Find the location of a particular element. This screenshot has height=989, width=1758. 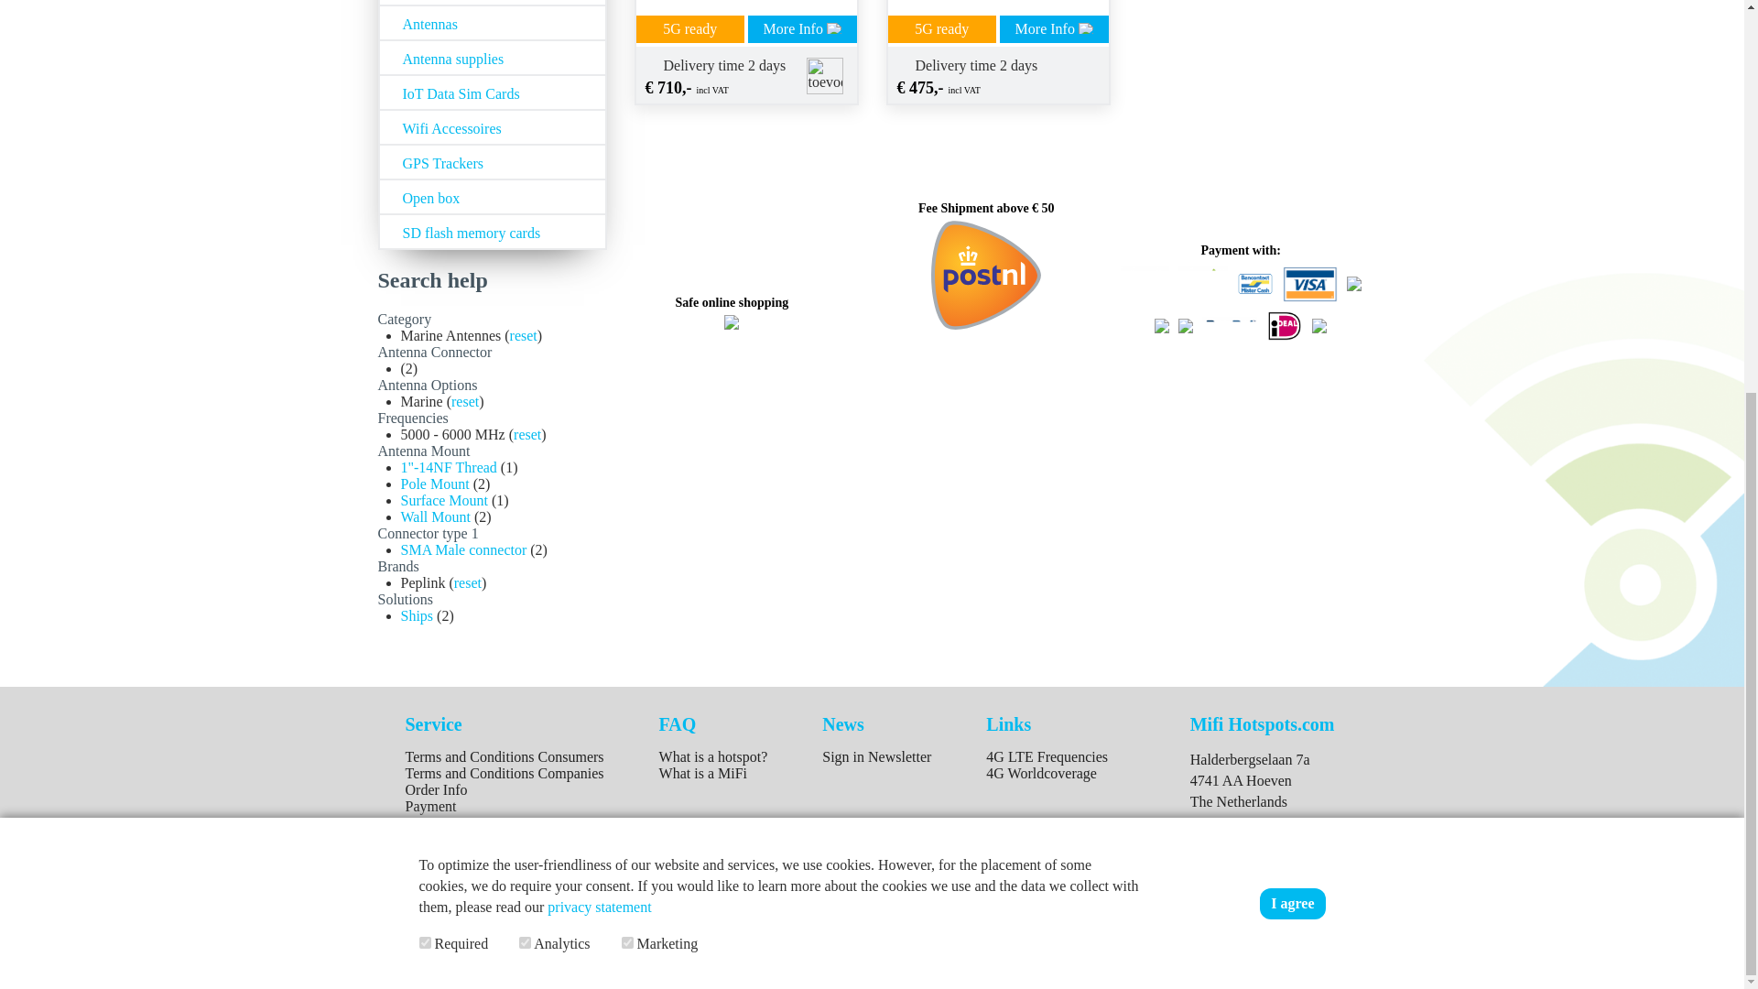

reset is located at coordinates (524, 335).